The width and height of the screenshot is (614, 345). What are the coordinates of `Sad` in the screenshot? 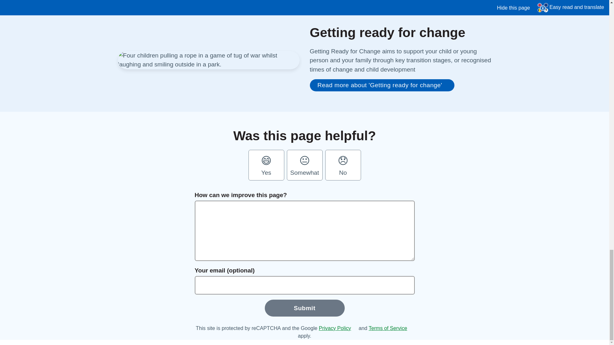 It's located at (343, 165).